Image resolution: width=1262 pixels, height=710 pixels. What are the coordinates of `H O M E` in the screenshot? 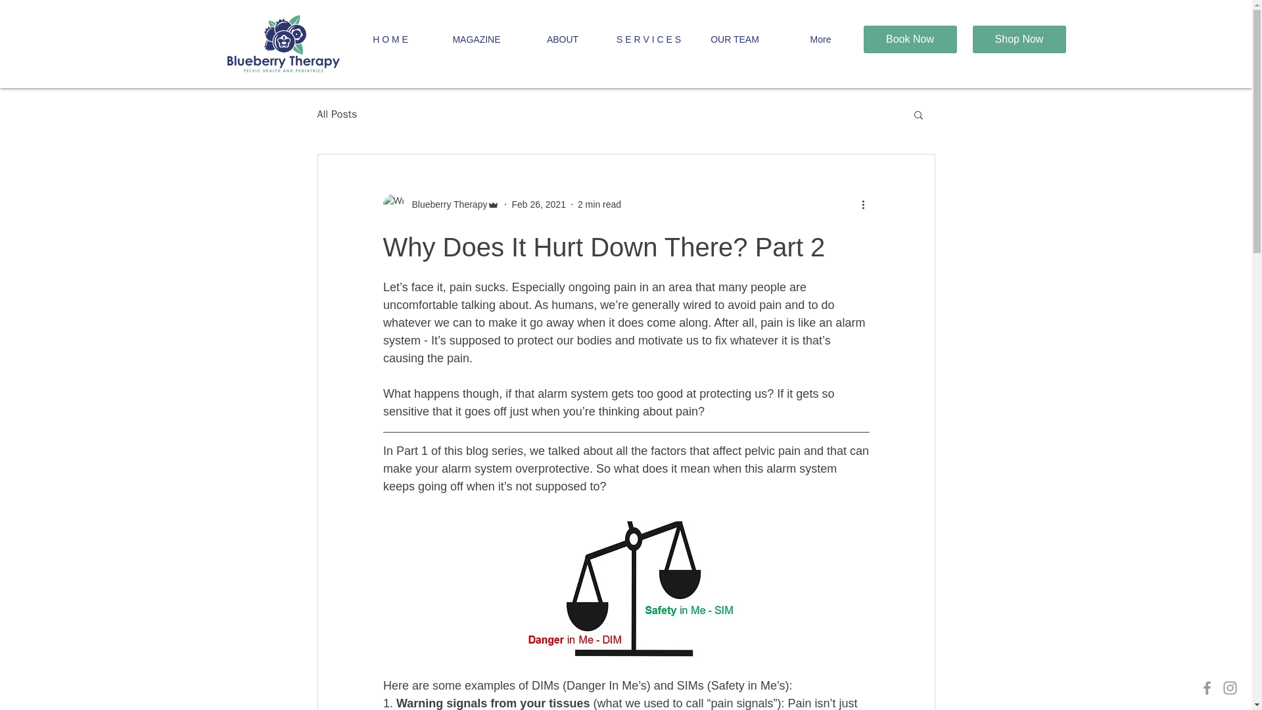 It's located at (390, 39).